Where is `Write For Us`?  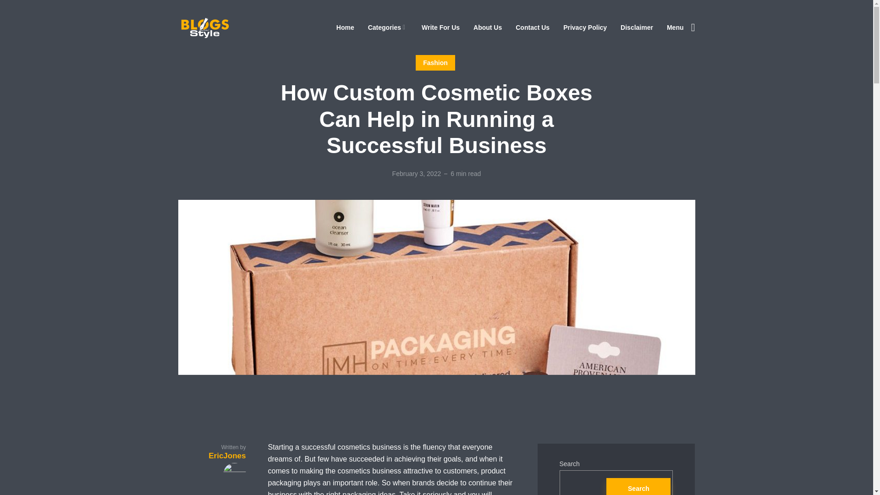 Write For Us is located at coordinates (440, 27).